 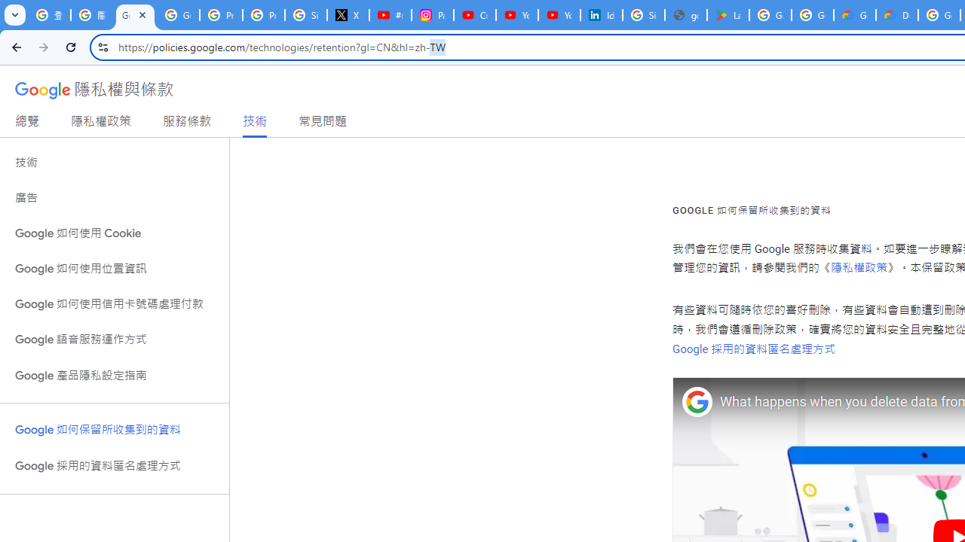 What do you see at coordinates (15, 15) in the screenshot?
I see `Search tabs` at bounding box center [15, 15].